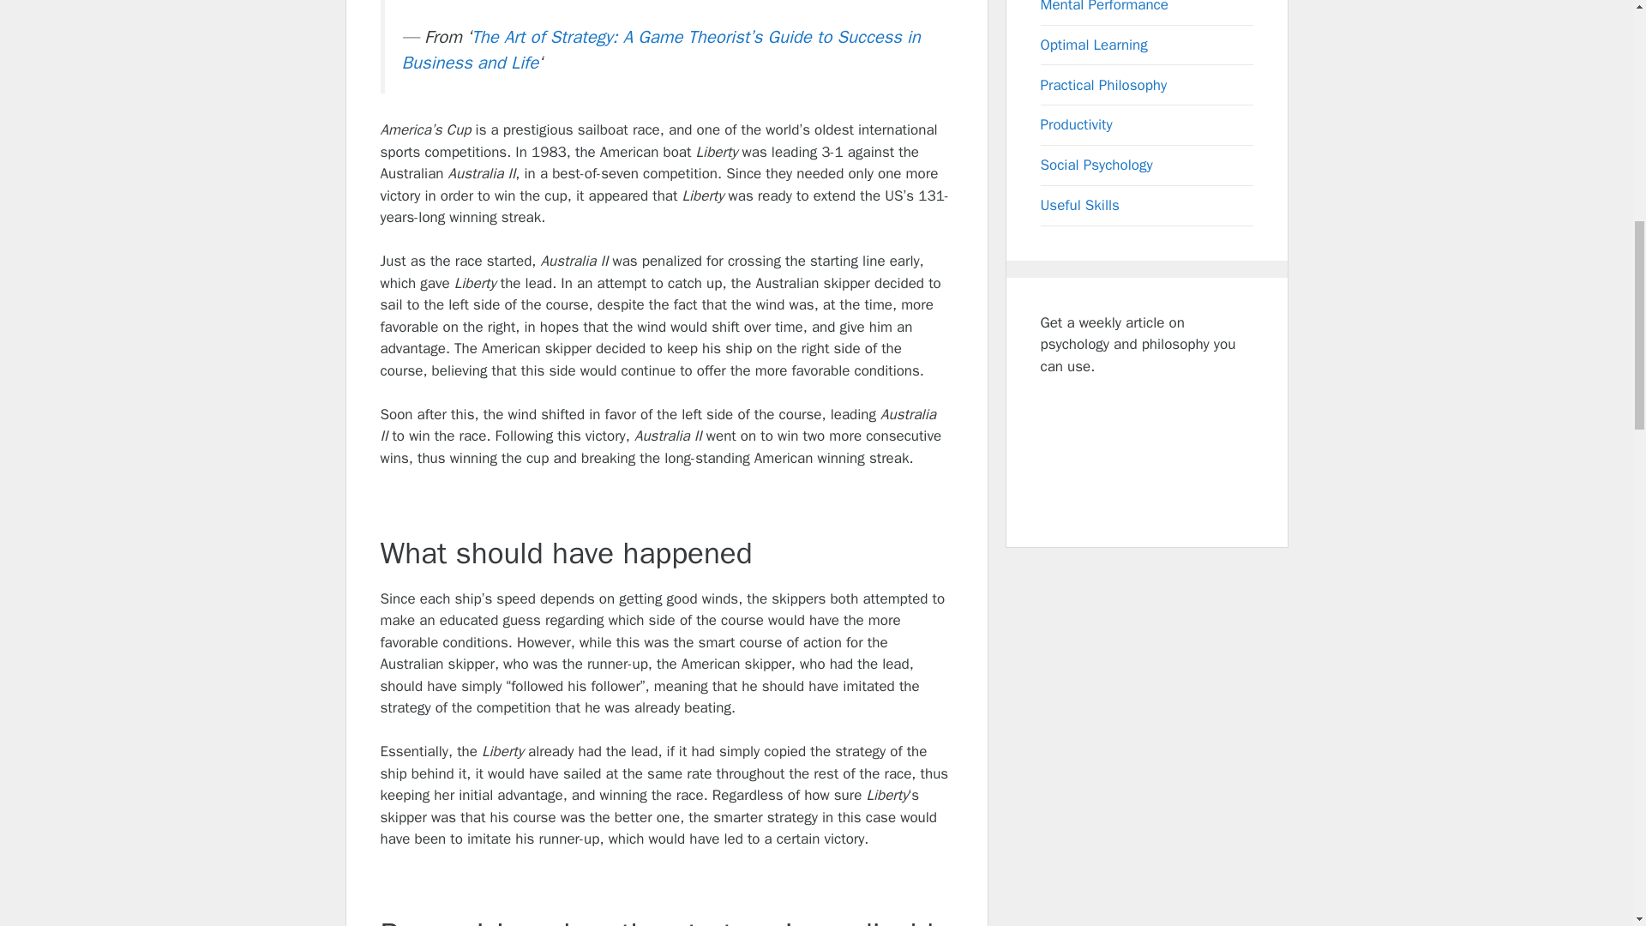  I want to click on Mental Performance, so click(1104, 7).